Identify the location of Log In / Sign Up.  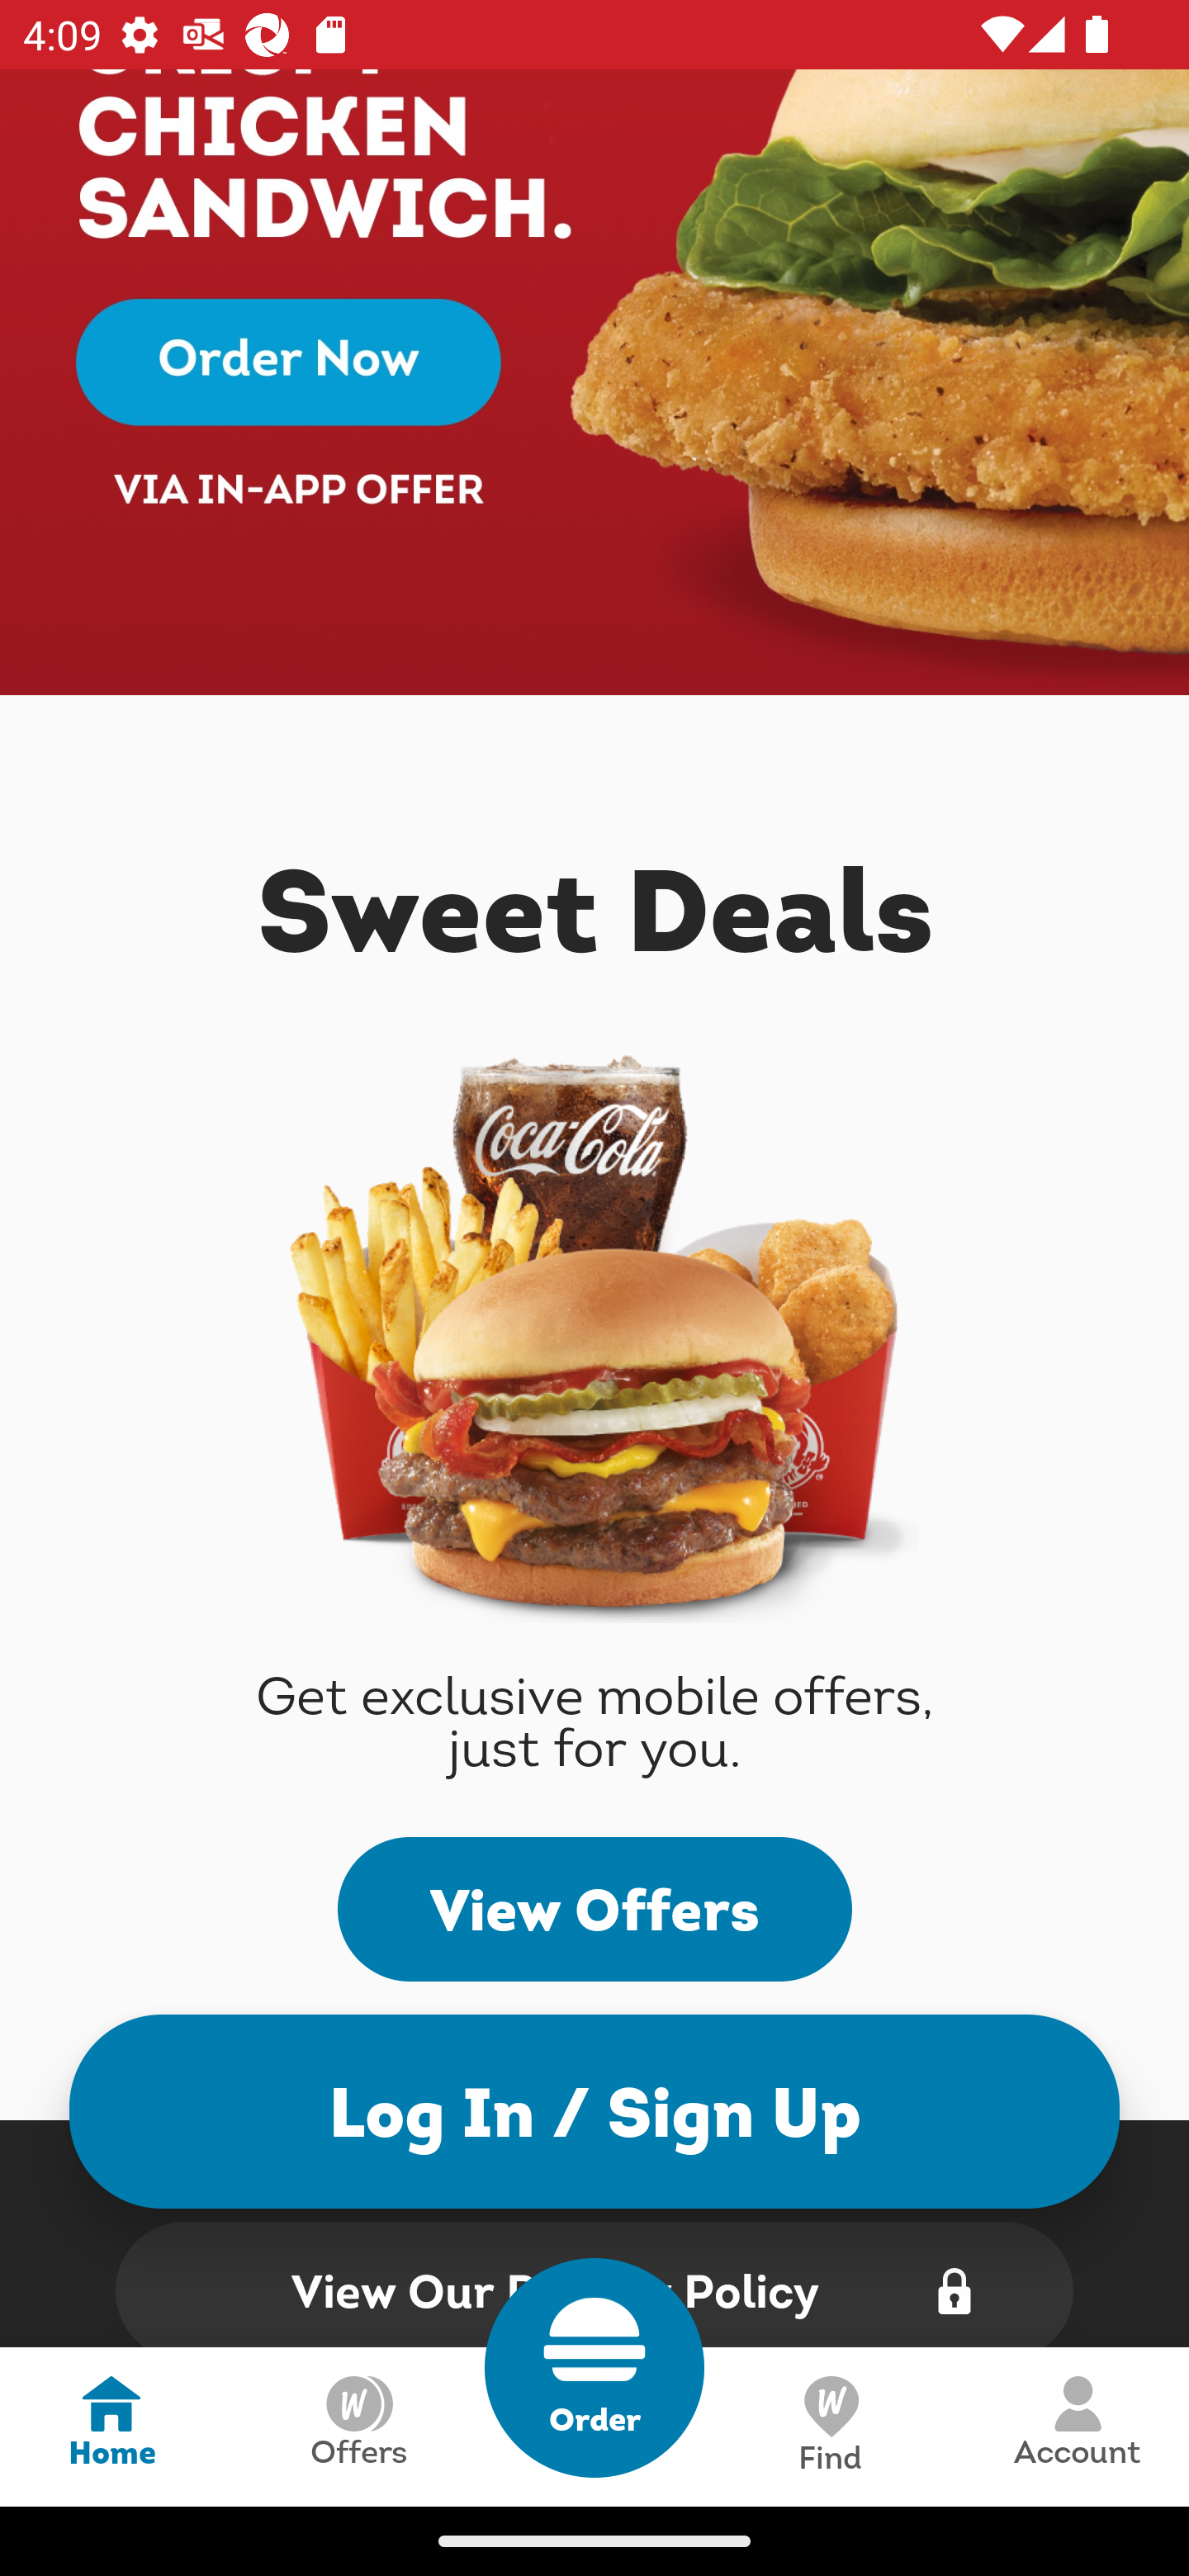
(594, 2110).